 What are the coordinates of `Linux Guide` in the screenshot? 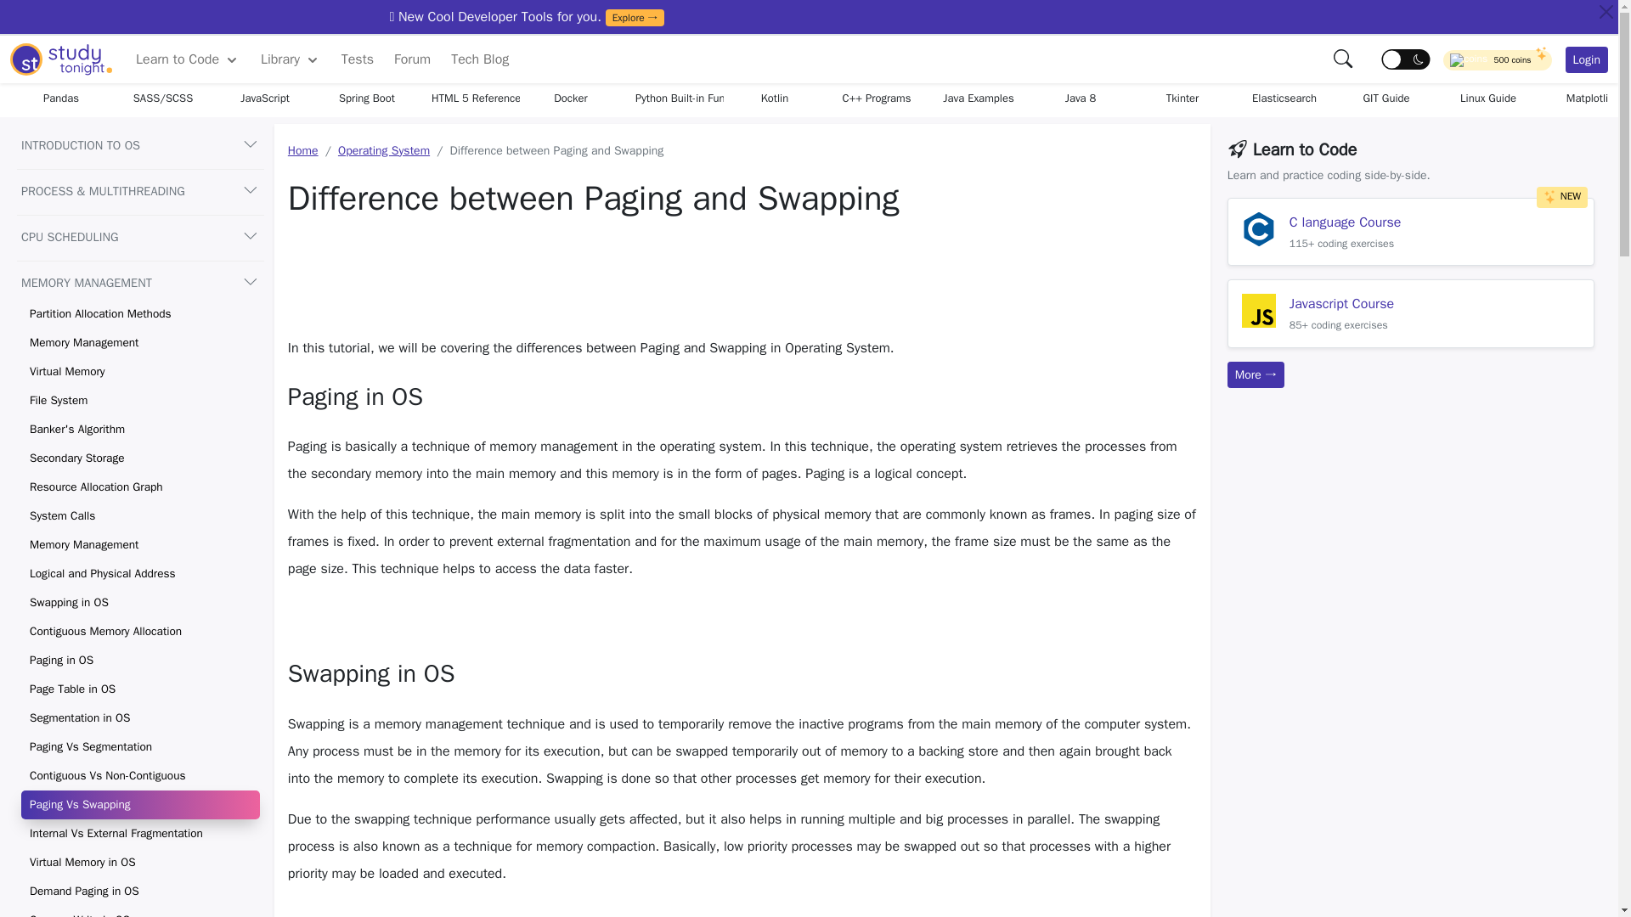 It's located at (1488, 98).